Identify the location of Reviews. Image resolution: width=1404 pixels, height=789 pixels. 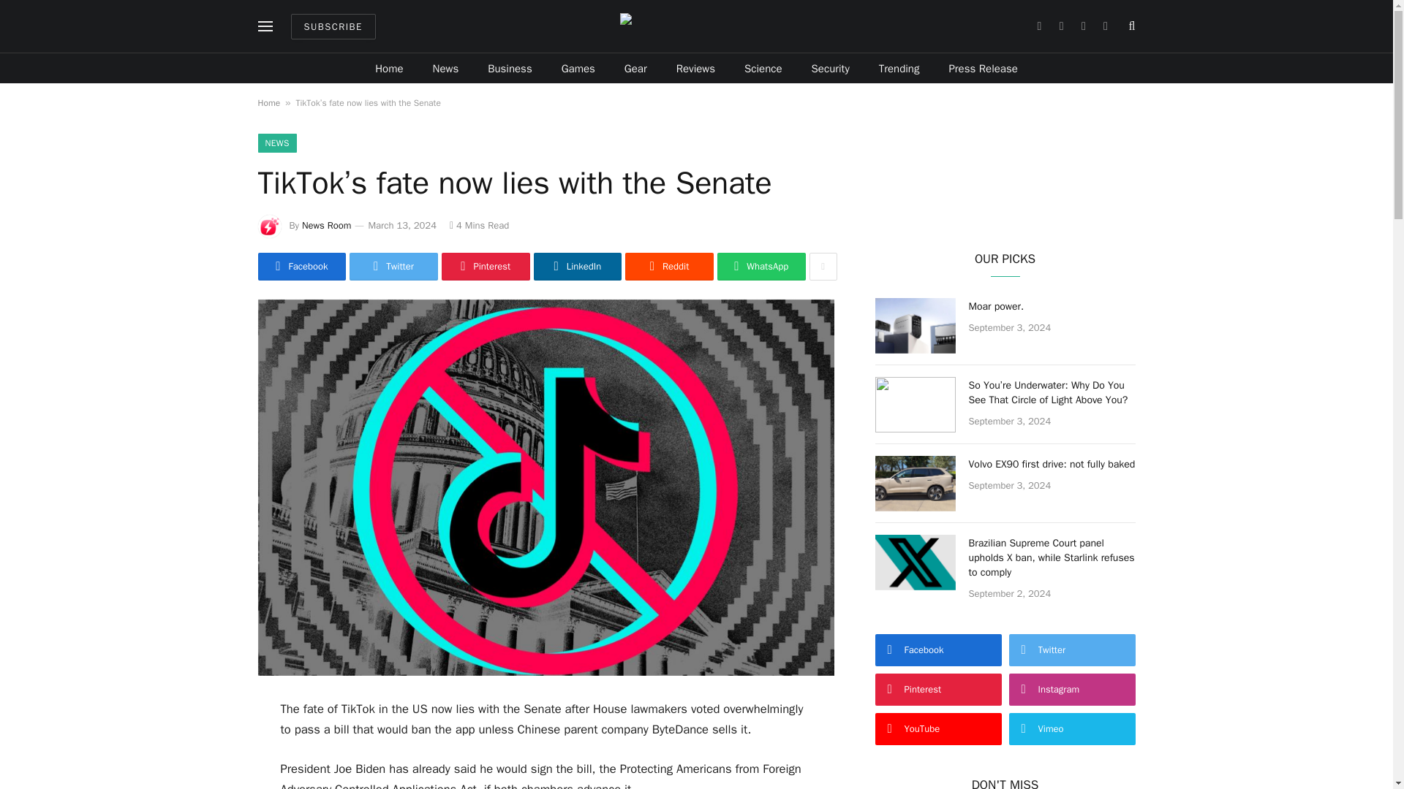
(695, 69).